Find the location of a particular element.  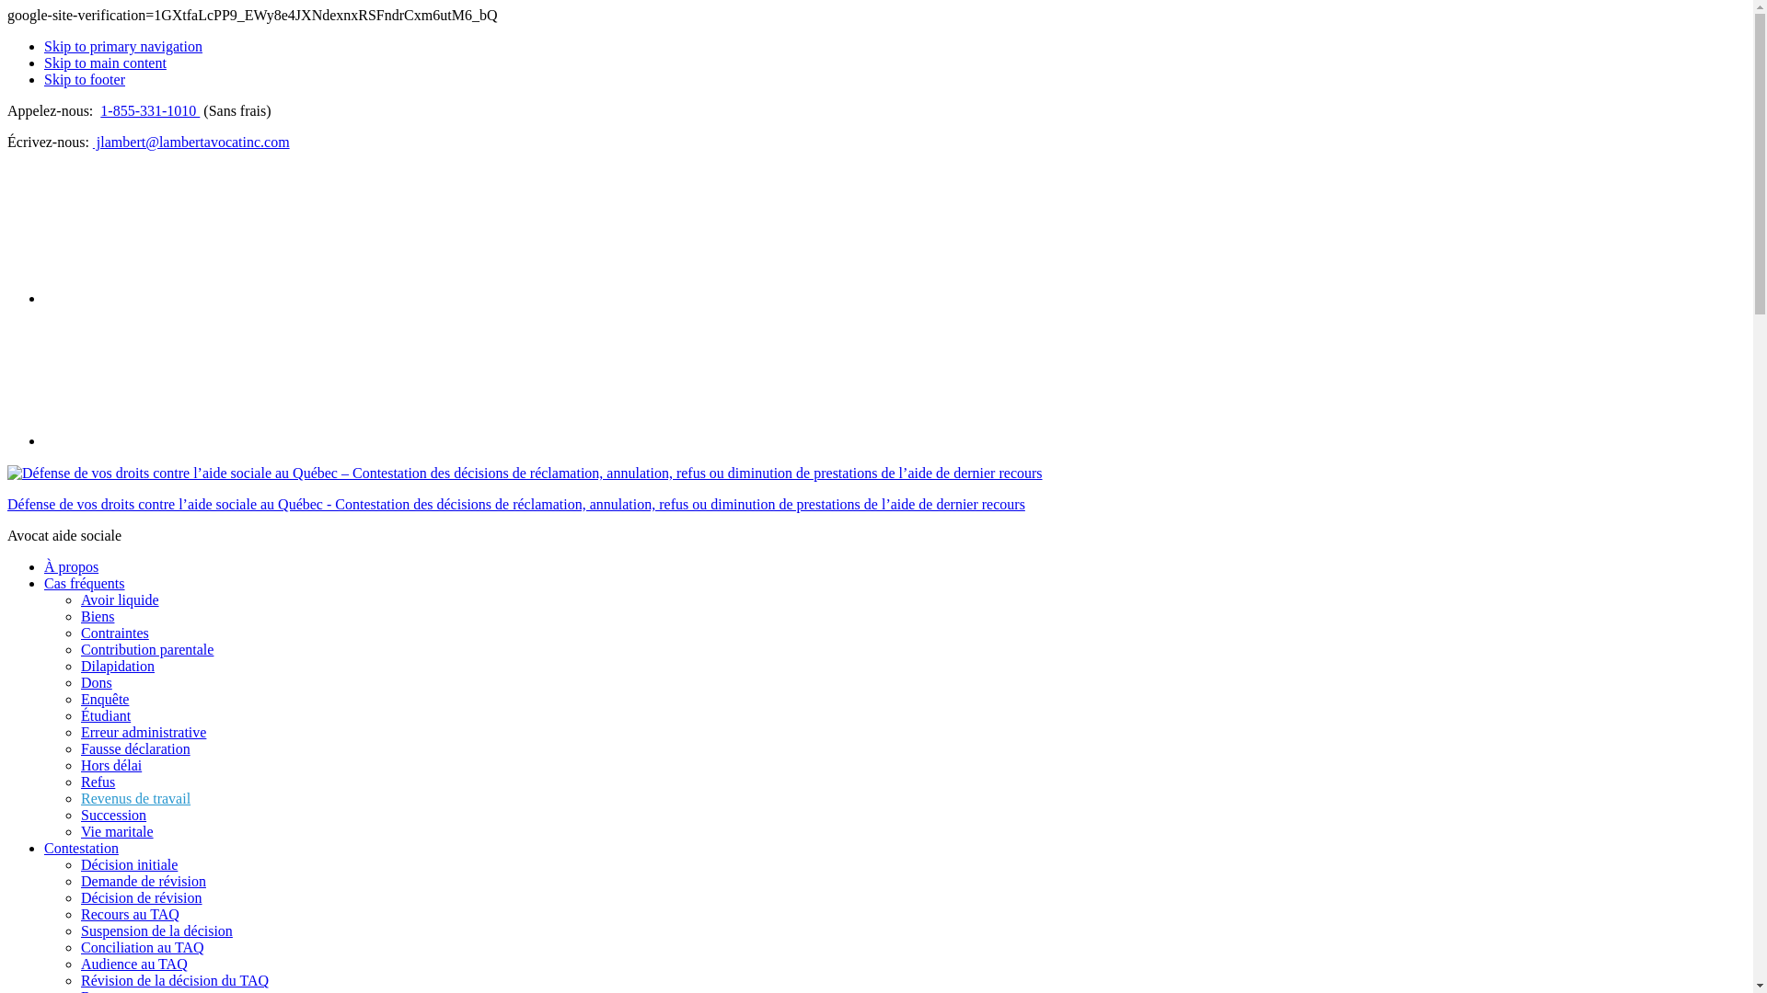

Dons is located at coordinates (97, 682).